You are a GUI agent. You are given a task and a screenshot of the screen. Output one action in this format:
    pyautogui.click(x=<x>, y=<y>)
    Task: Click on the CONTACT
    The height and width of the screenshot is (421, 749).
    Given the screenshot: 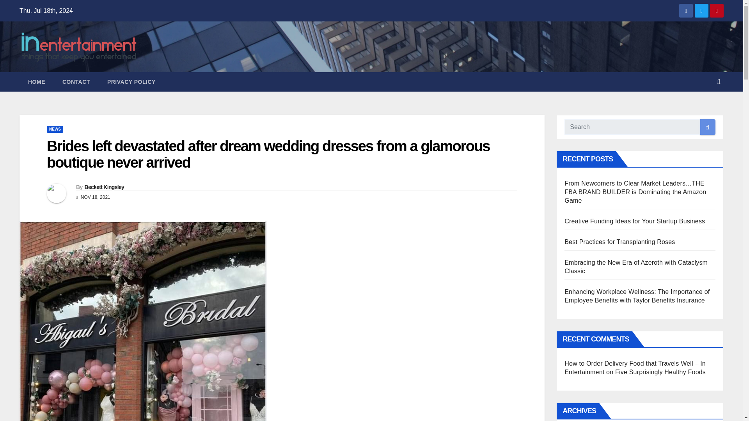 What is the action you would take?
    pyautogui.click(x=76, y=82)
    